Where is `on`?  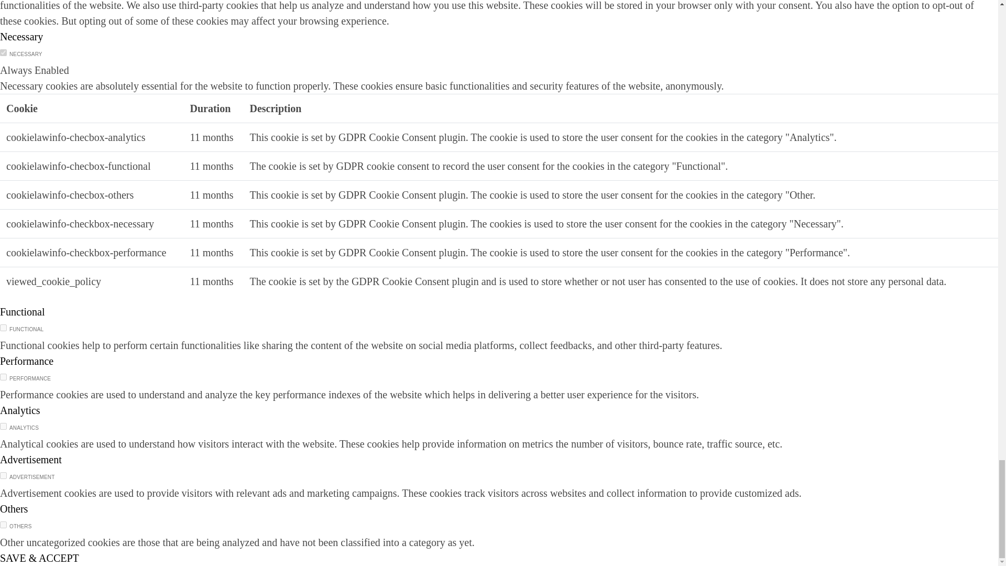
on is located at coordinates (3, 327).